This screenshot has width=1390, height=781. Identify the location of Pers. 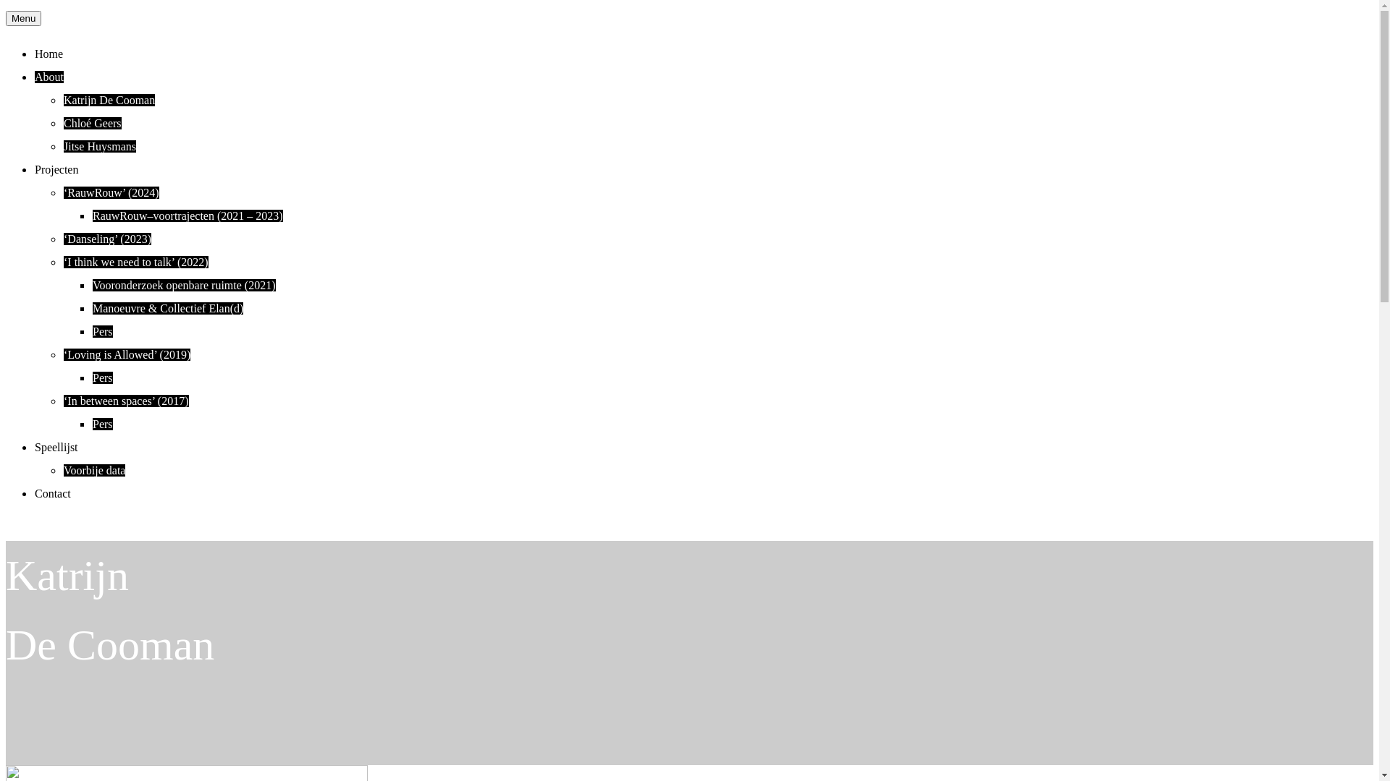
(103, 377).